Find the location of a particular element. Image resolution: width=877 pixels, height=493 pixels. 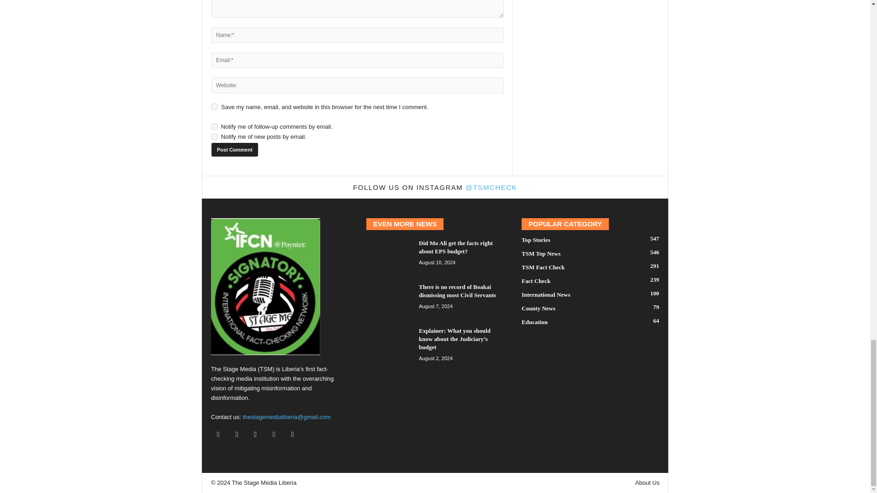

subscribe is located at coordinates (214, 127).